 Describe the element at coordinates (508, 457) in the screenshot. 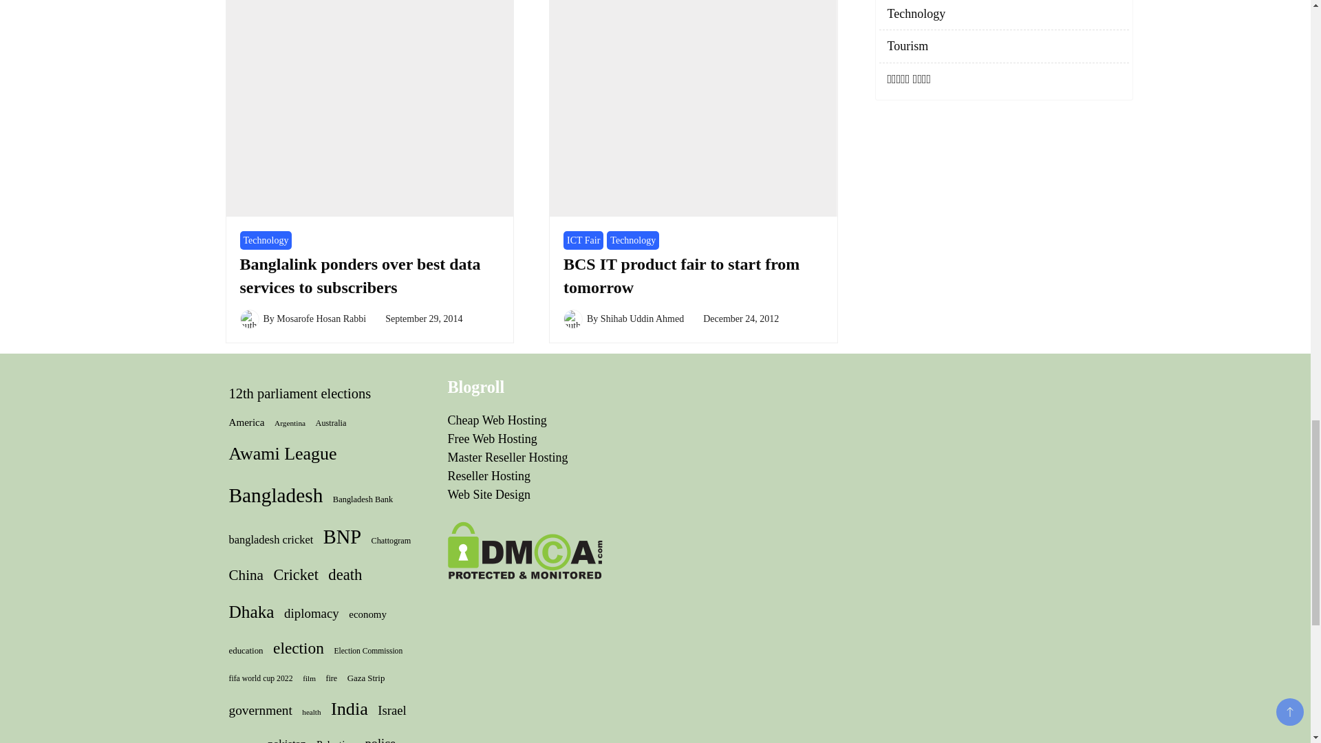

I see `Master Reseller Hosting` at that location.